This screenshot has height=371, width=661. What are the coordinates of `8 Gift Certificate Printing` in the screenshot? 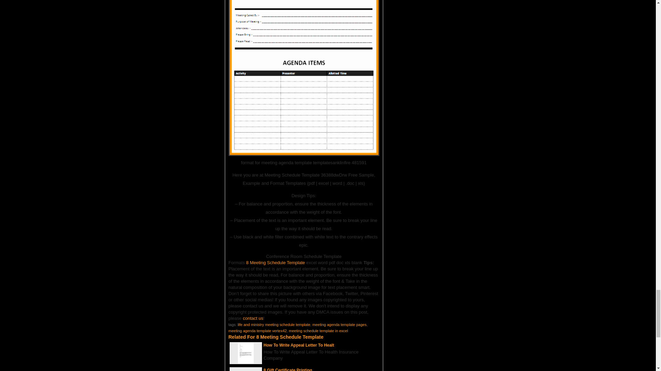 It's located at (288, 370).